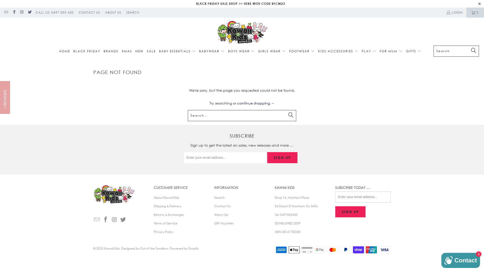 The image size is (484, 272). I want to click on Powered by Shopify, so click(184, 248).